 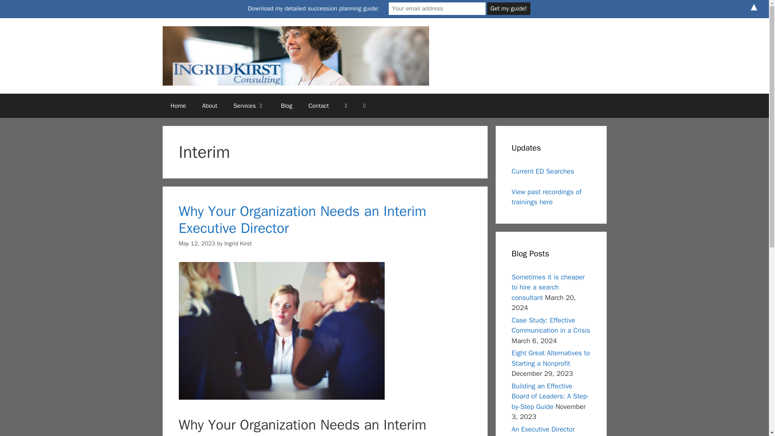 What do you see at coordinates (238, 243) in the screenshot?
I see `Ingrid Kirst` at bounding box center [238, 243].